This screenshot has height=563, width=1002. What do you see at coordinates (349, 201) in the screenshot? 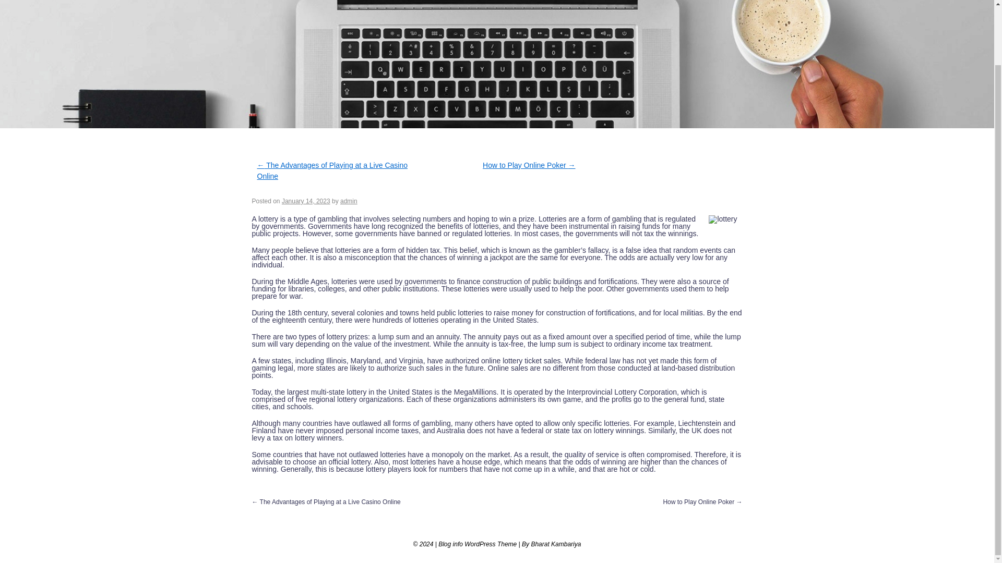
I see `admin` at bounding box center [349, 201].